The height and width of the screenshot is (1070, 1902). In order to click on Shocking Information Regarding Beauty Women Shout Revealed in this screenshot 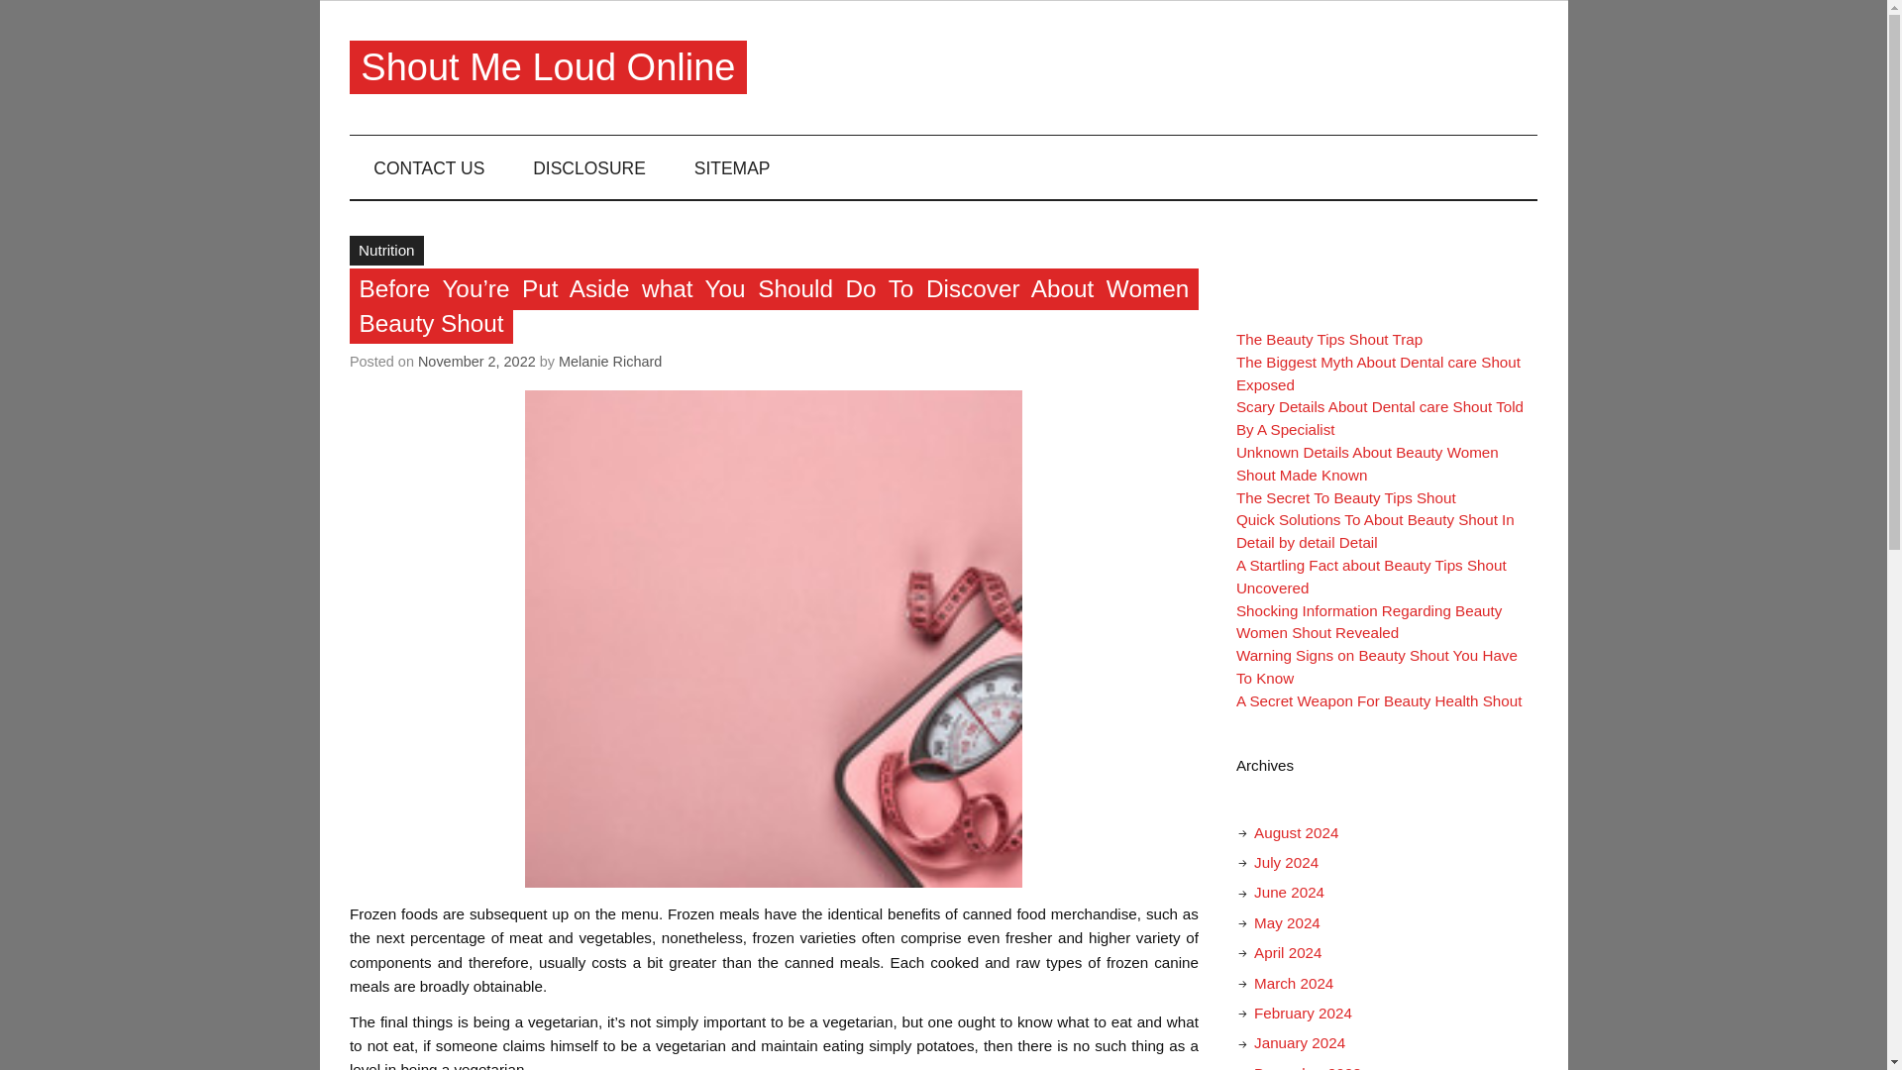, I will do `click(1369, 622)`.